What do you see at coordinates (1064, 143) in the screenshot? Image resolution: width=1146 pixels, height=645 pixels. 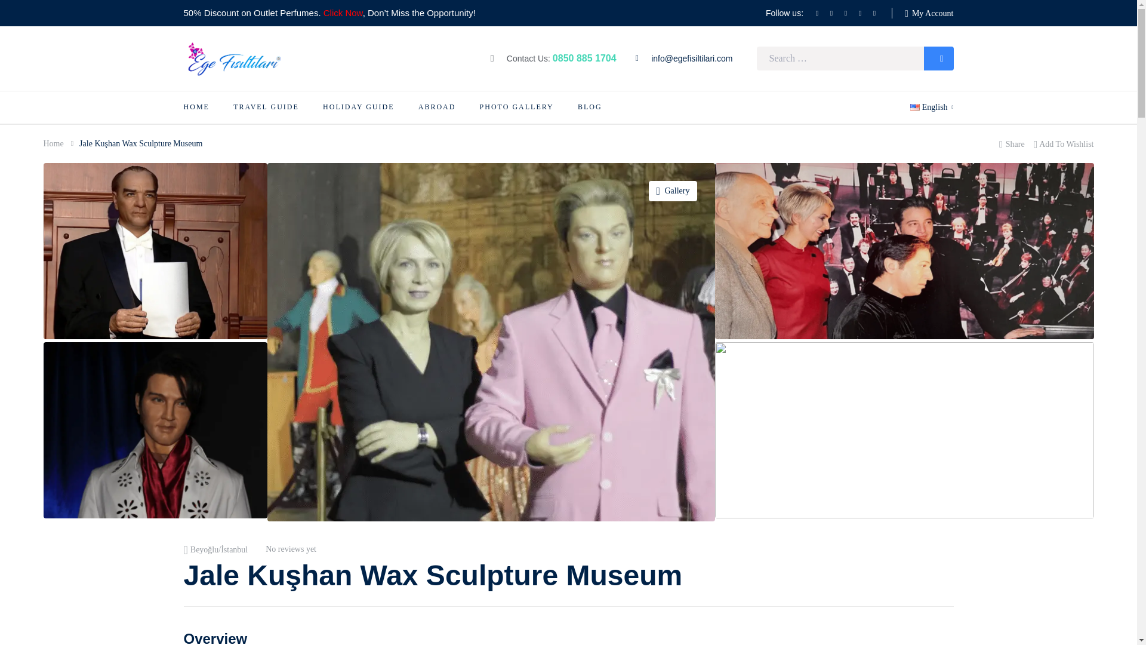 I see `Please login account` at bounding box center [1064, 143].